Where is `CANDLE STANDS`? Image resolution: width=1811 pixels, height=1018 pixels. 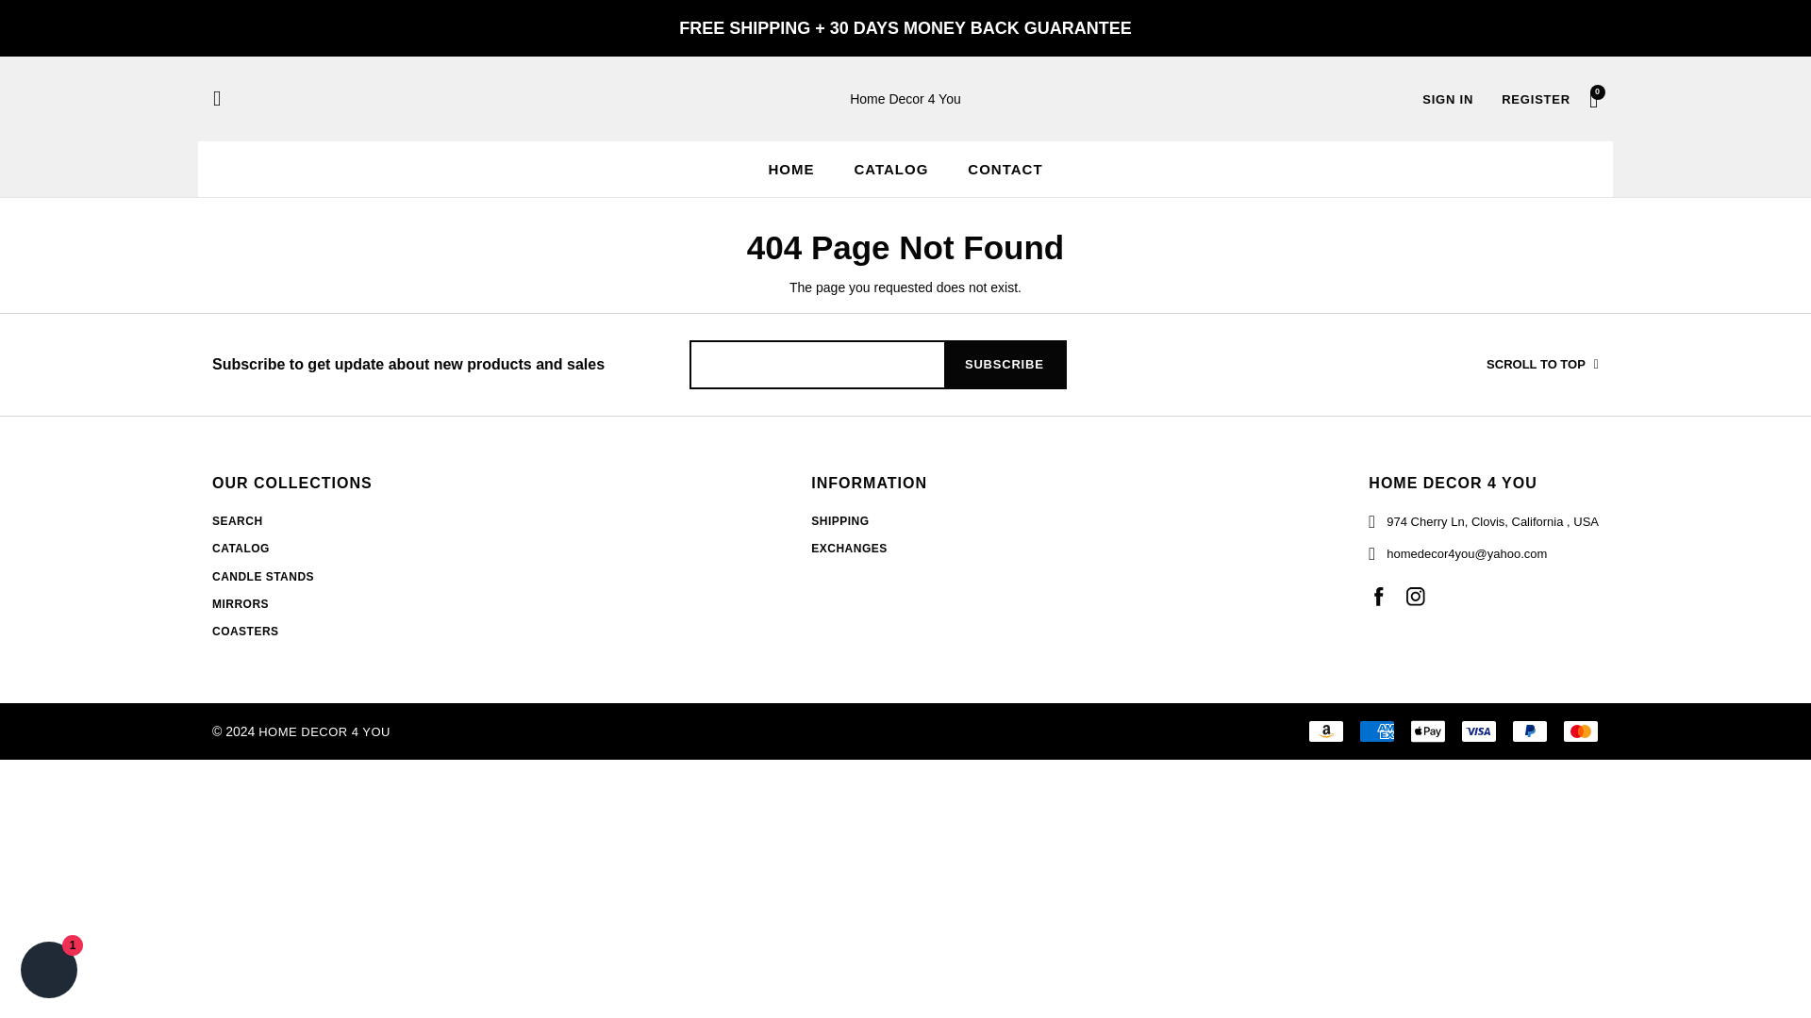
CANDLE STANDS is located at coordinates (262, 576).